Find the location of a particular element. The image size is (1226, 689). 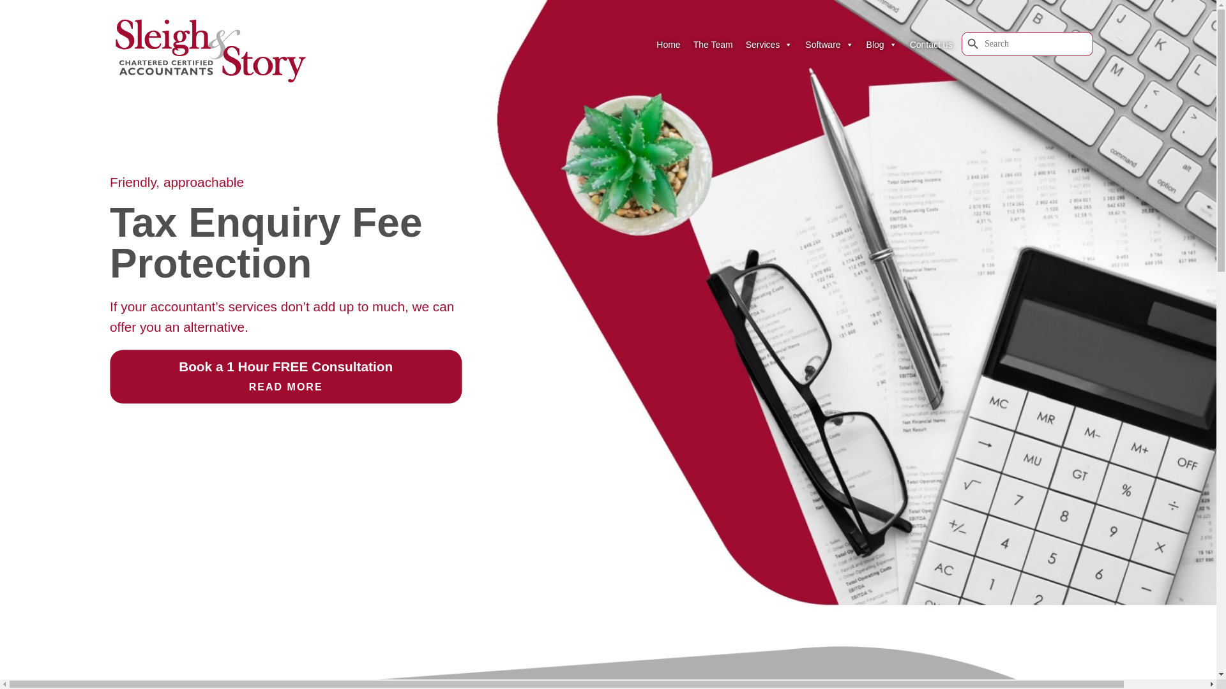

Services is located at coordinates (769, 44).